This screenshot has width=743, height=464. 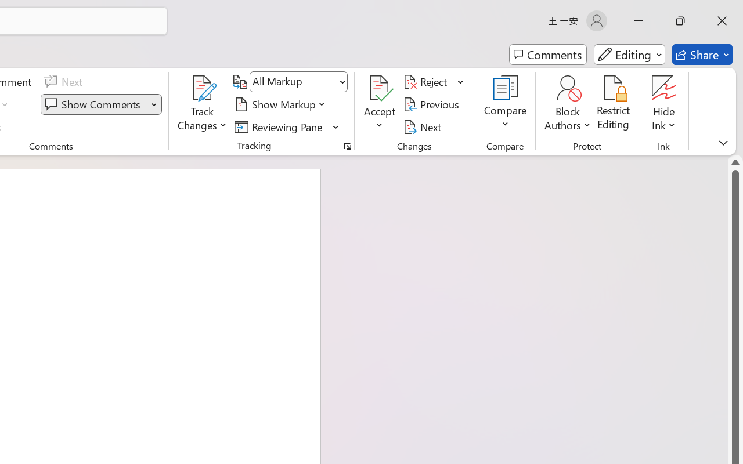 What do you see at coordinates (94, 104) in the screenshot?
I see `Show Comments` at bounding box center [94, 104].